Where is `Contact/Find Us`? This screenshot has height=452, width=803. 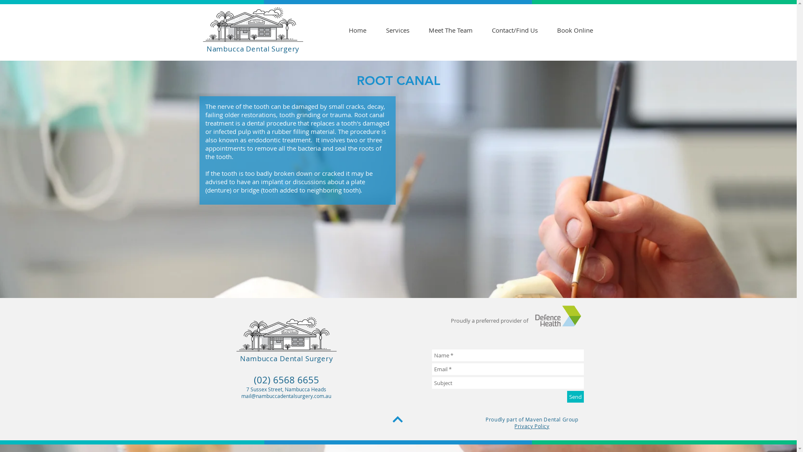
Contact/Find Us is located at coordinates (514, 30).